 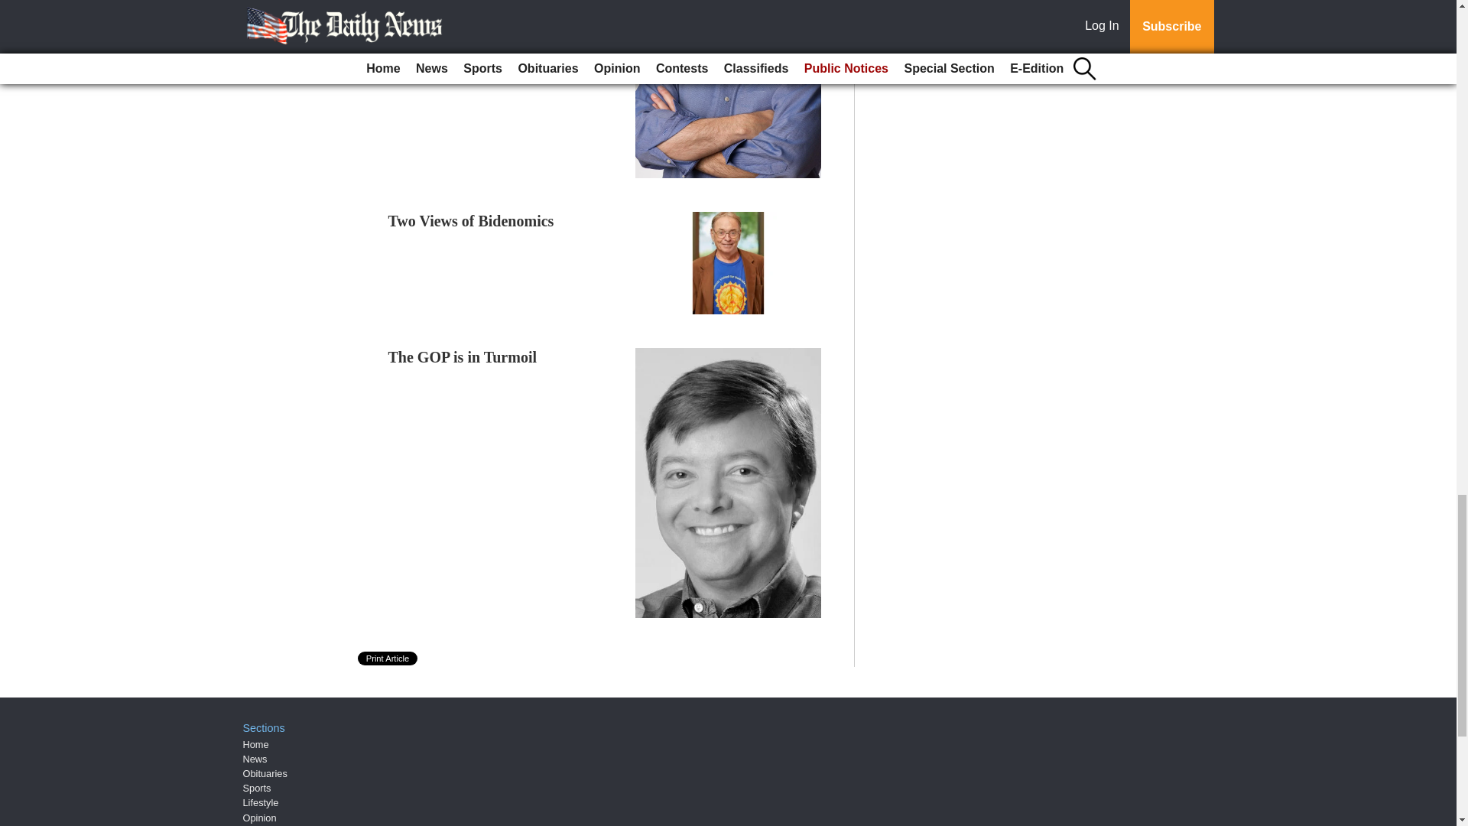 I want to click on Home, so click(x=255, y=743).